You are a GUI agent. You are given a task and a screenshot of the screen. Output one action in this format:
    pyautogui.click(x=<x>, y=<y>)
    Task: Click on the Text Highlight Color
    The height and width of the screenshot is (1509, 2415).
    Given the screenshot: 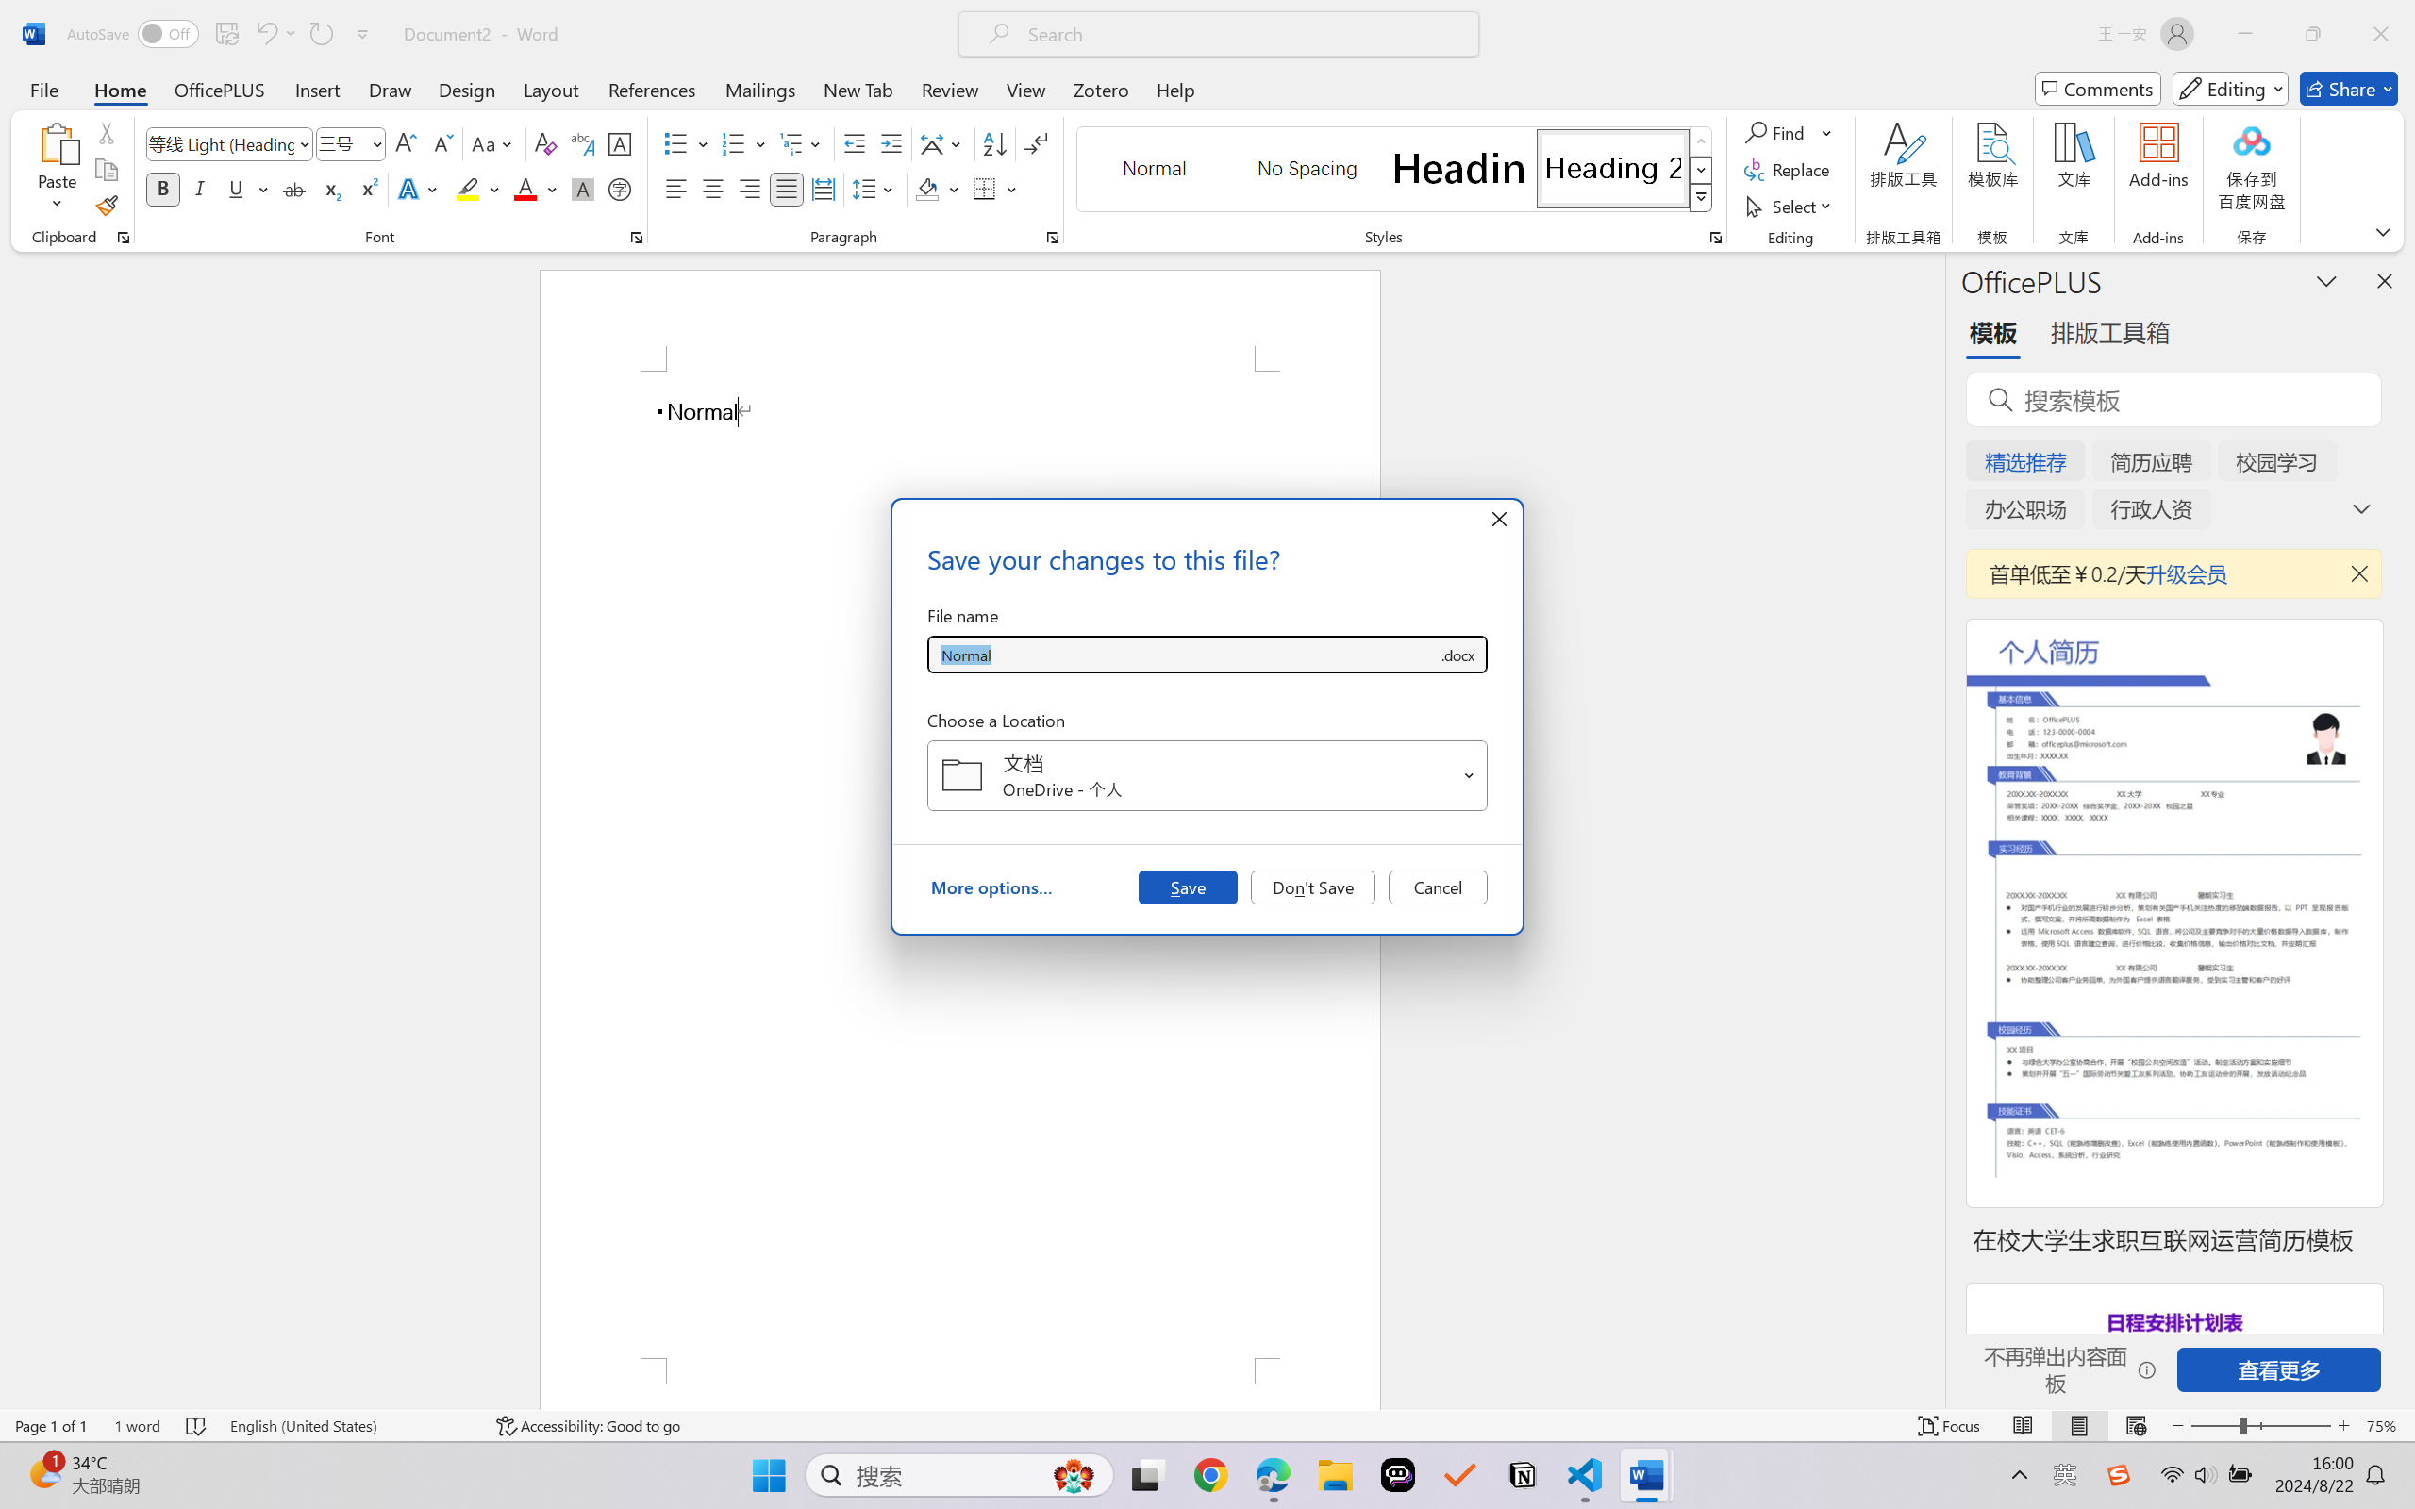 What is the action you would take?
    pyautogui.click(x=477, y=189)
    